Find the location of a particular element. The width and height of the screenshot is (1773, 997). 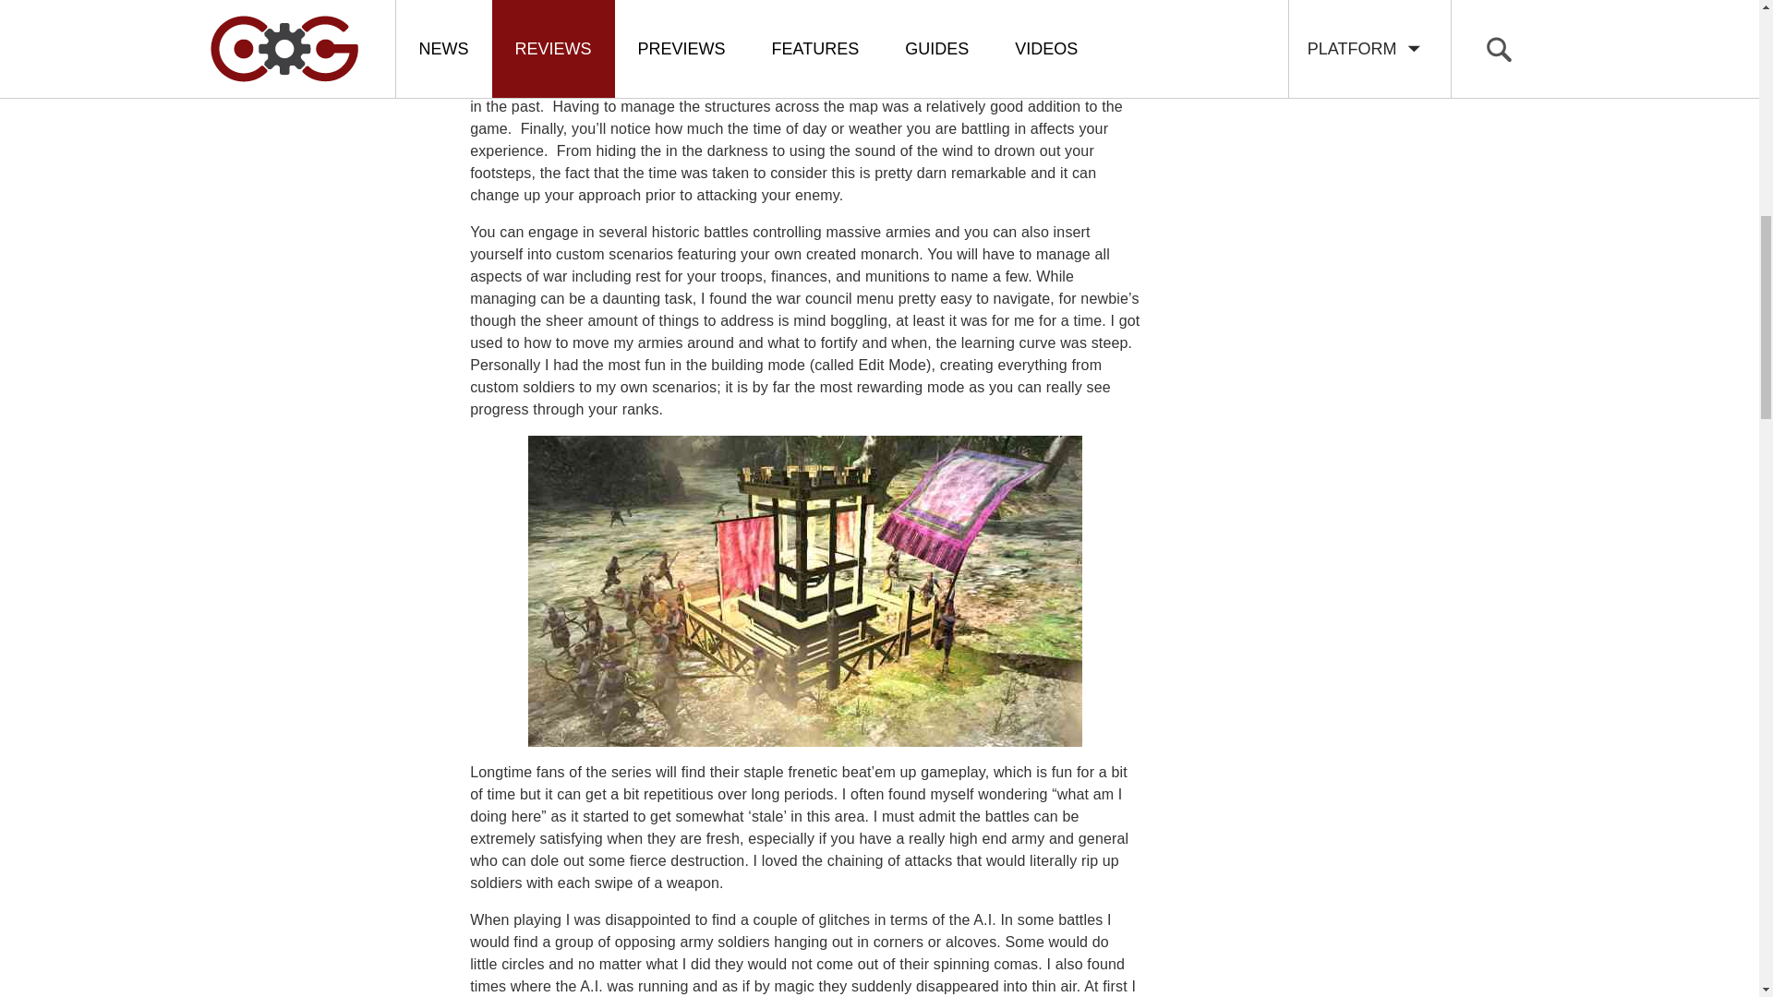

DW 8 Empires pic 8 is located at coordinates (805, 591).